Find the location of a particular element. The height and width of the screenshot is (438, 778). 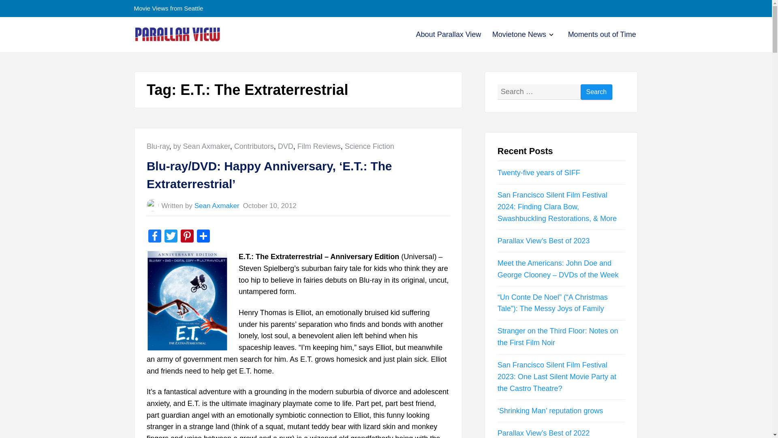

About Parallax View is located at coordinates (449, 34).